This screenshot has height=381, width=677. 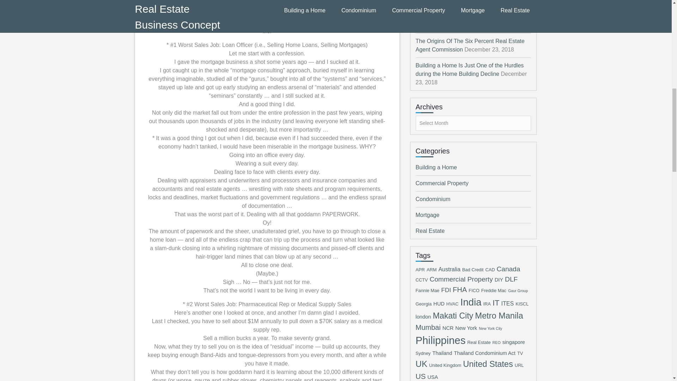 What do you see at coordinates (449, 269) in the screenshot?
I see `Australia` at bounding box center [449, 269].